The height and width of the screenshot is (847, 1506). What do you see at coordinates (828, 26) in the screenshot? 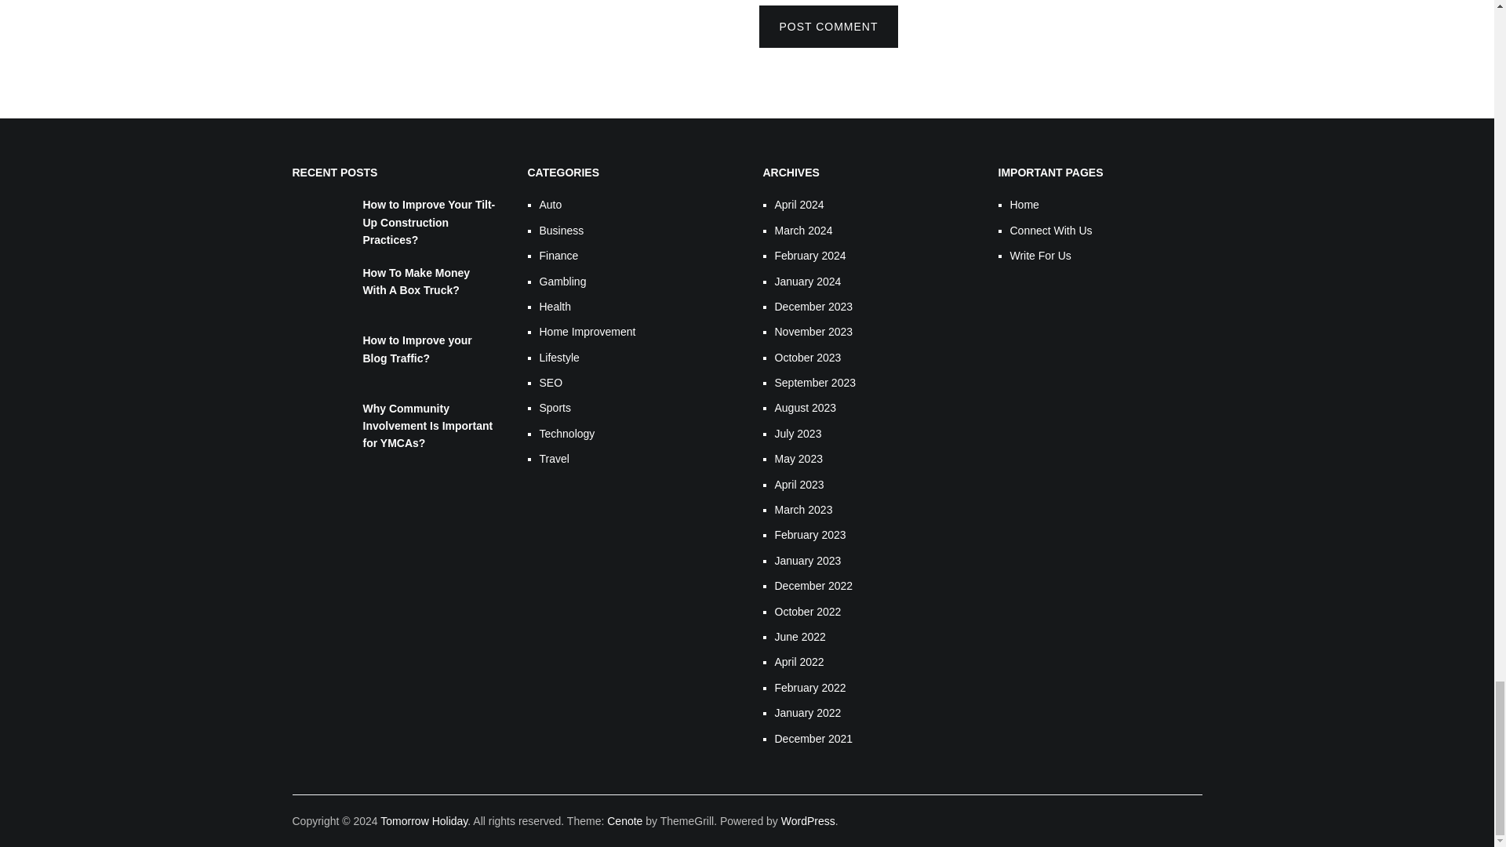
I see `POST COMMENT` at bounding box center [828, 26].